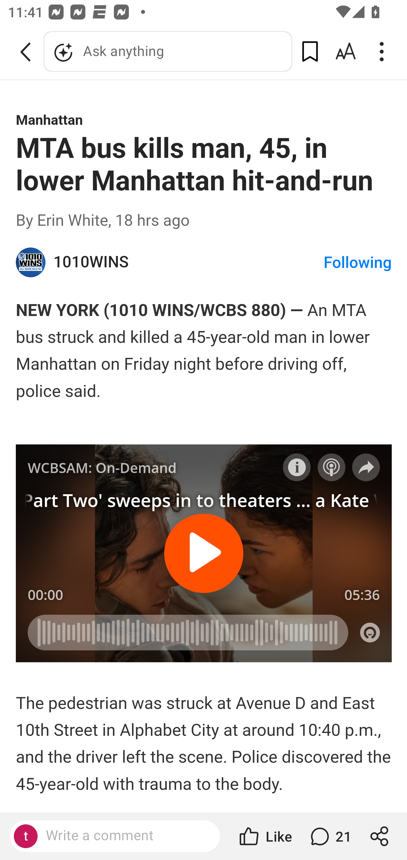 The height and width of the screenshot is (860, 407). I want to click on 1010WINS, so click(31, 263).